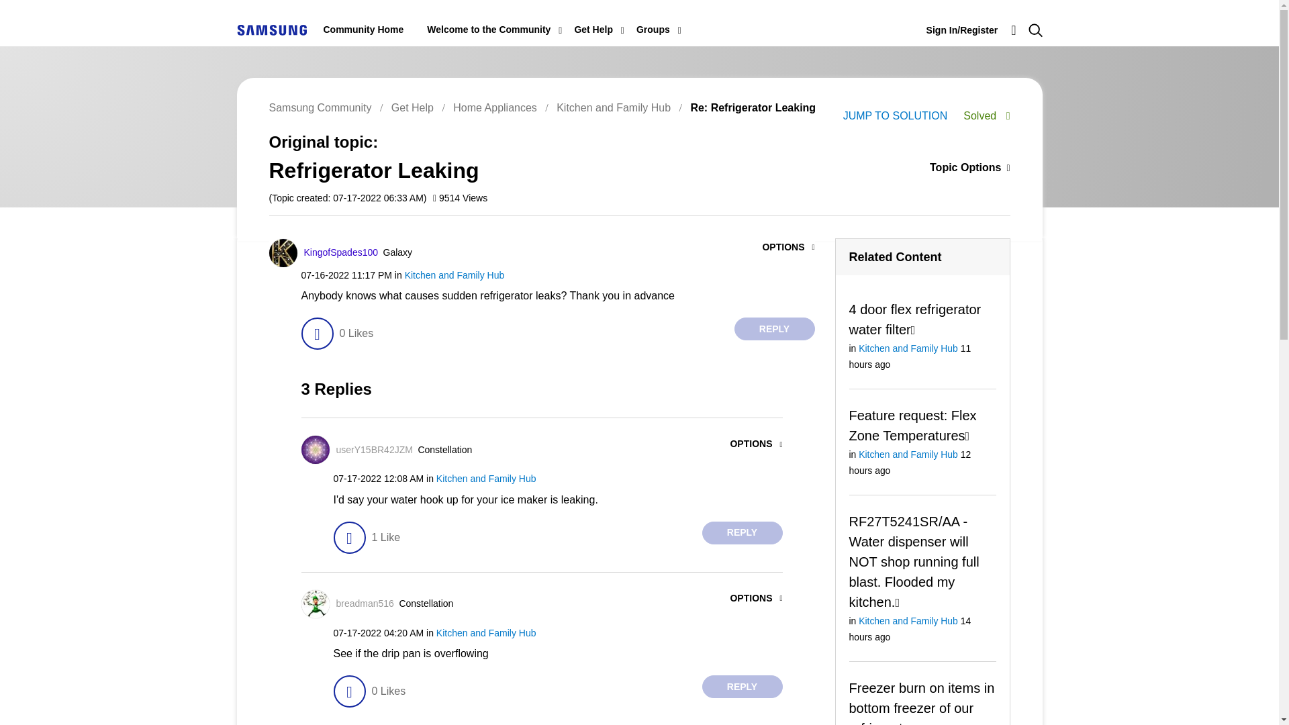  What do you see at coordinates (653, 30) in the screenshot?
I see `Groups` at bounding box center [653, 30].